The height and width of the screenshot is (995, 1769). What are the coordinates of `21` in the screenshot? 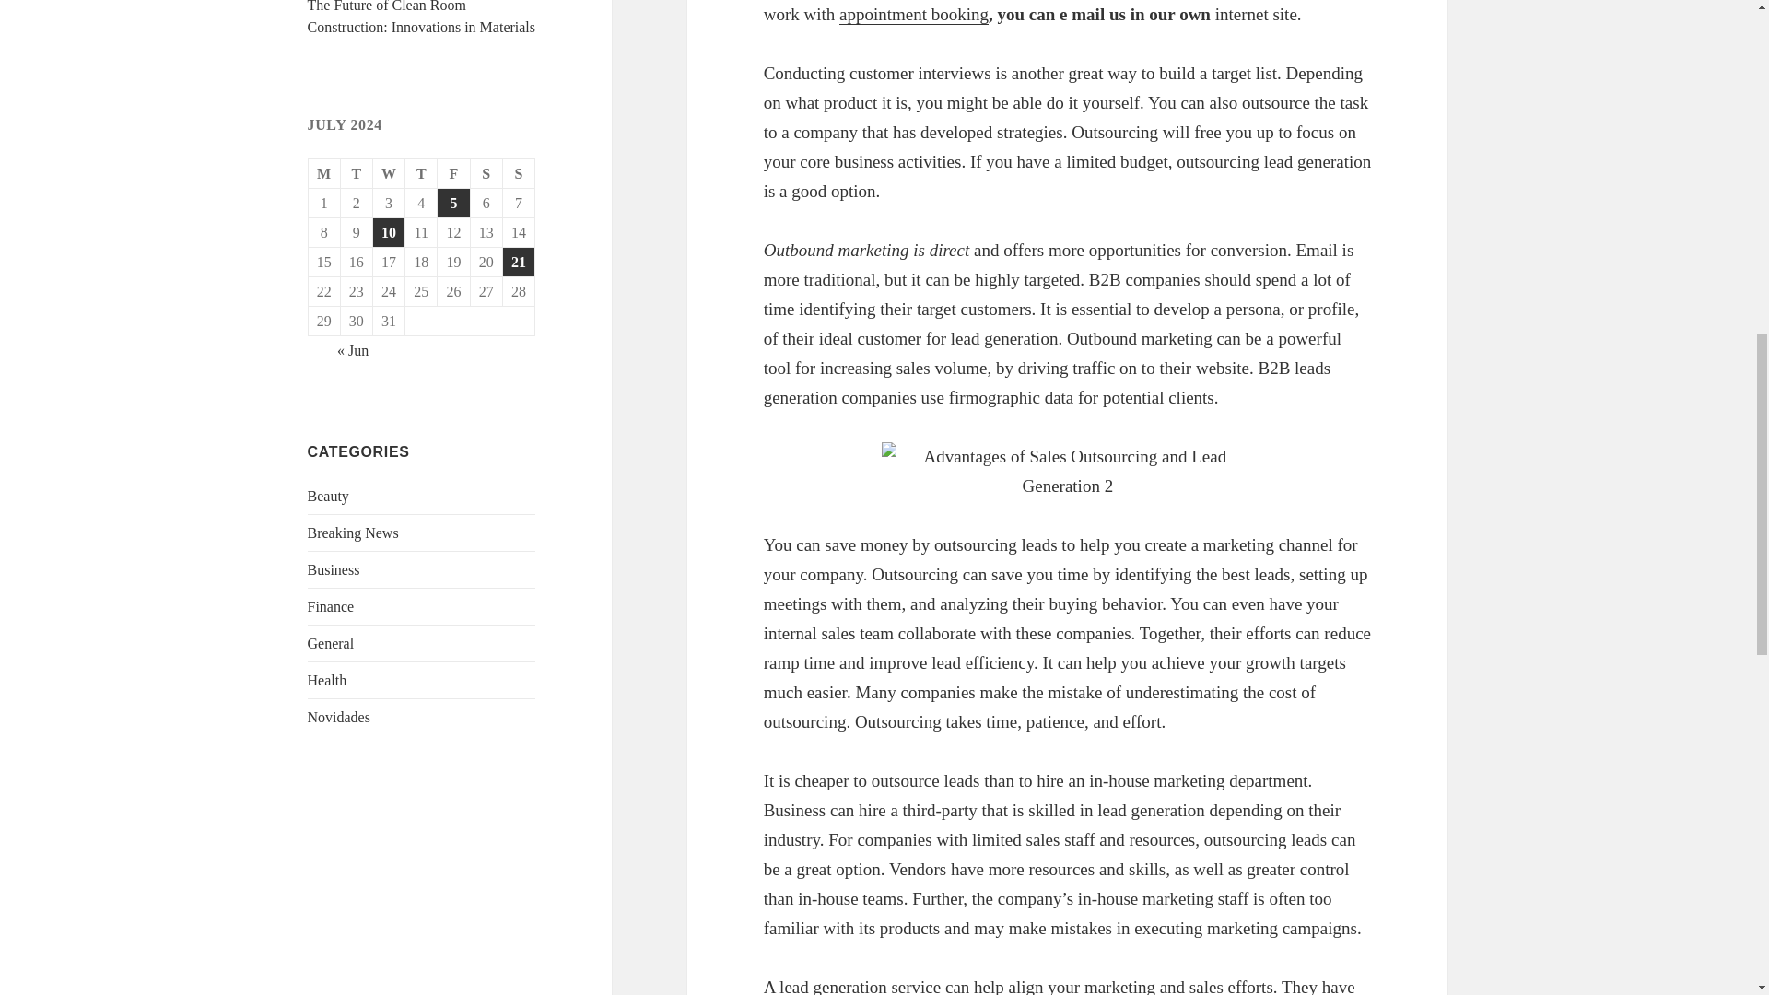 It's located at (518, 262).